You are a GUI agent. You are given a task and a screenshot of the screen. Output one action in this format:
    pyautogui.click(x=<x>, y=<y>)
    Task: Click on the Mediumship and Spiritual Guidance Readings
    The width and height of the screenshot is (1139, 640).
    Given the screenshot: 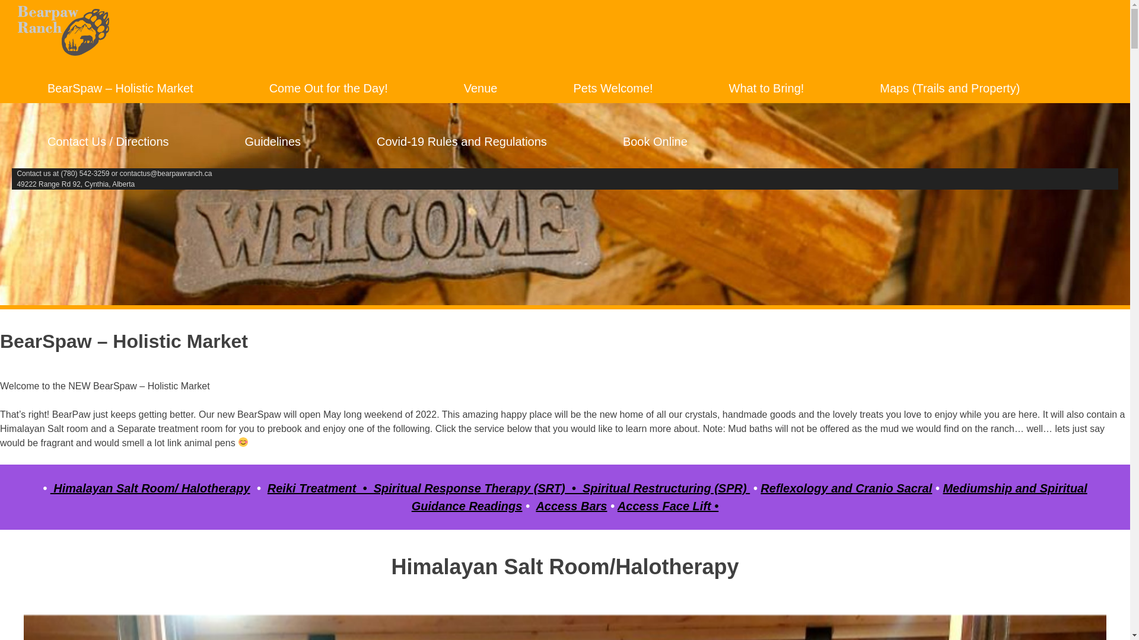 What is the action you would take?
    pyautogui.click(x=750, y=497)
    